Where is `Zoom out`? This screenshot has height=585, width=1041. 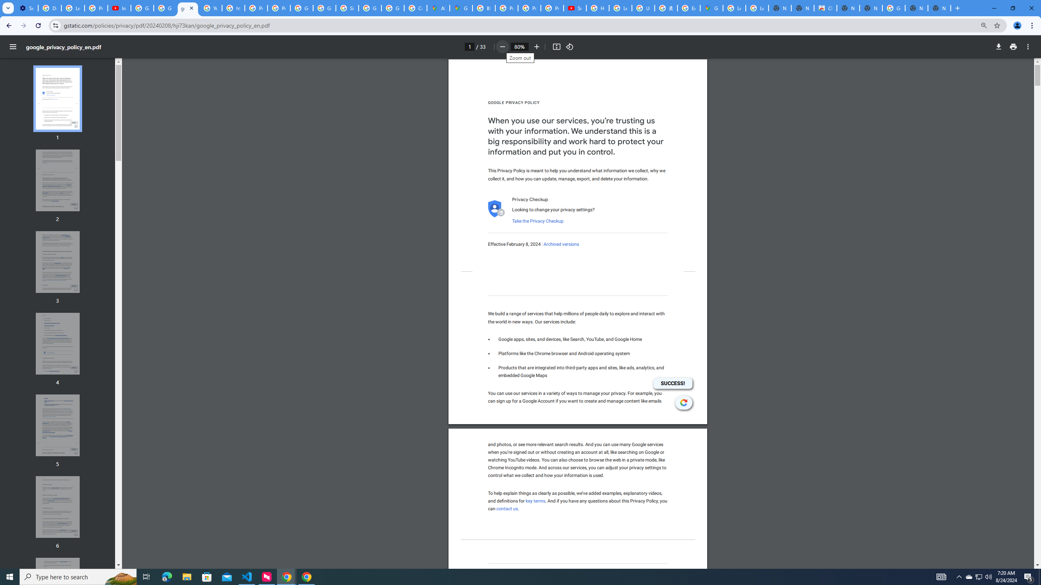 Zoom out is located at coordinates (502, 47).